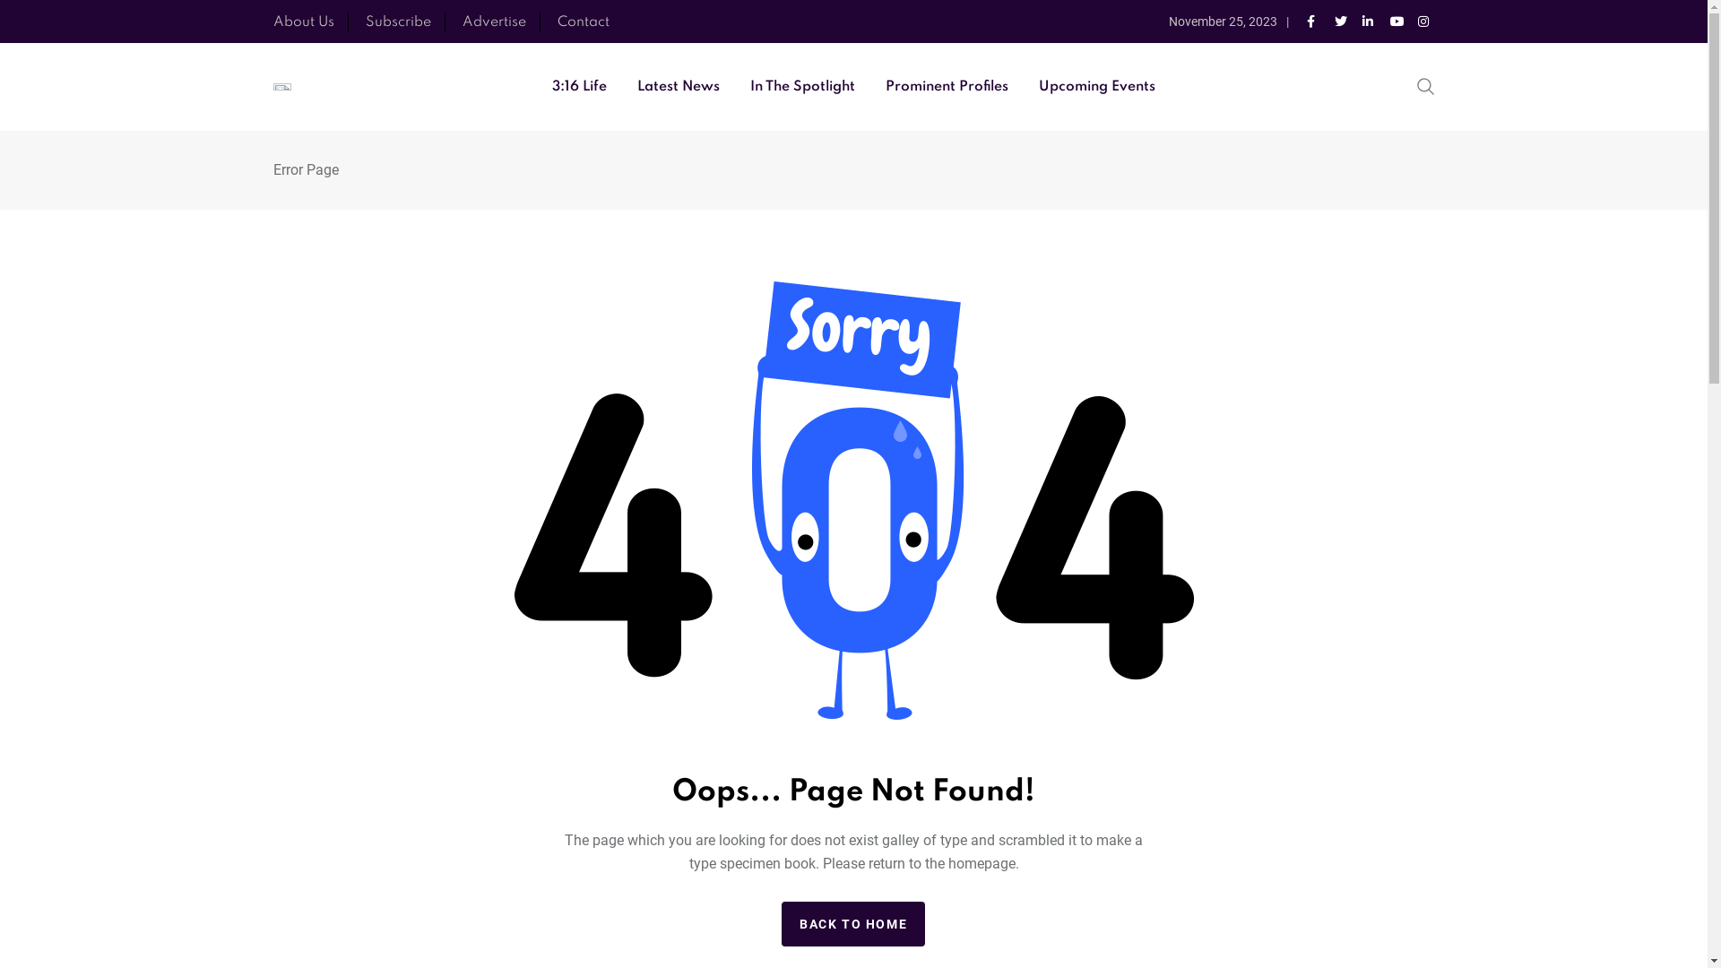 The width and height of the screenshot is (1721, 968). What do you see at coordinates (495, 22) in the screenshot?
I see `Advertise` at bounding box center [495, 22].